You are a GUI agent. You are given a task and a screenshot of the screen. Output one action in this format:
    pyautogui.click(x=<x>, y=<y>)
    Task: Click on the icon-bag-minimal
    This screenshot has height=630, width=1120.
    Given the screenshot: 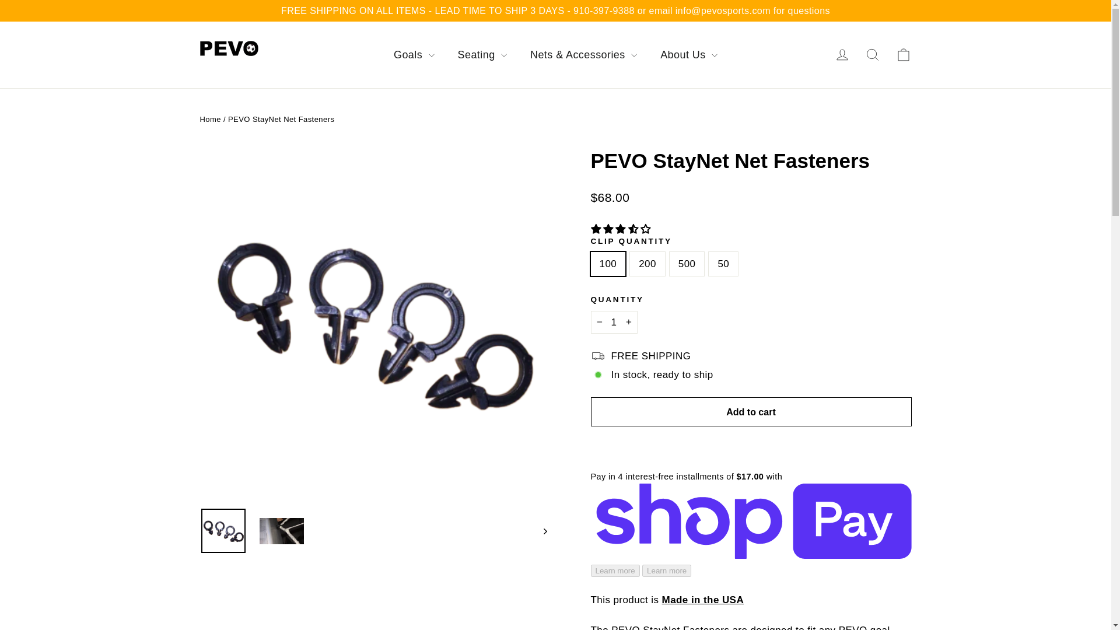 What is the action you would take?
    pyautogui.click(x=903, y=55)
    